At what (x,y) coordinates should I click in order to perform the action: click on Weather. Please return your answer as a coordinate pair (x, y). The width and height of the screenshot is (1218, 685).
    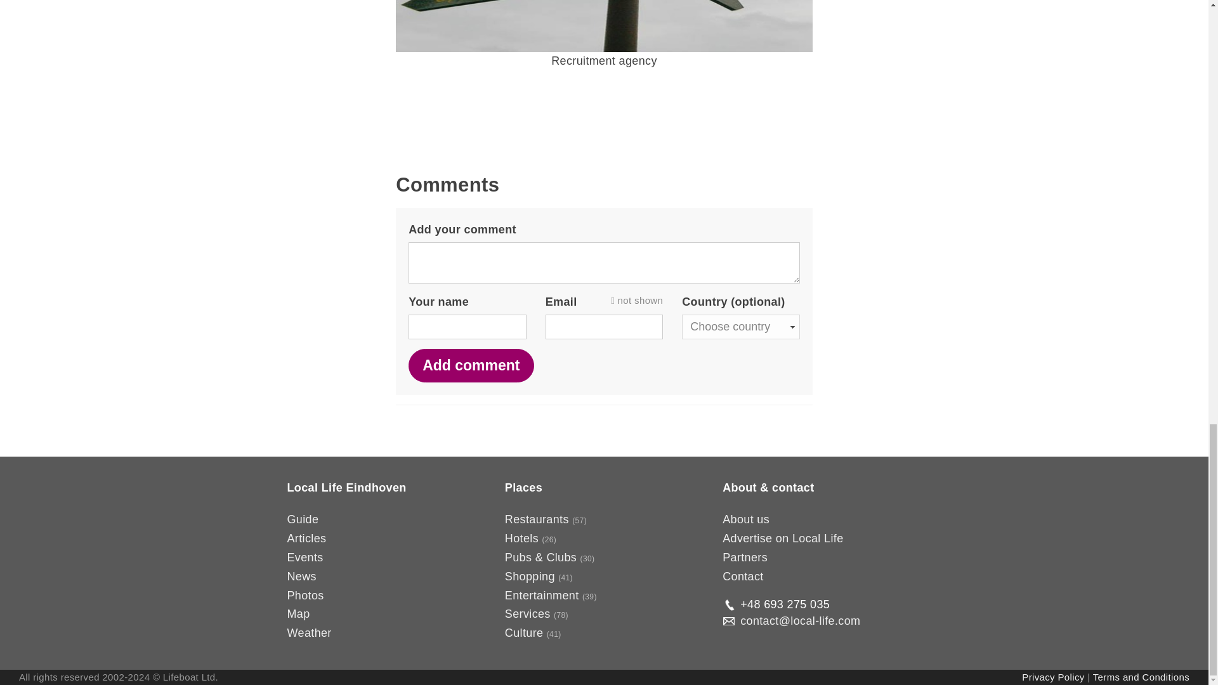
    Looking at the image, I should click on (308, 633).